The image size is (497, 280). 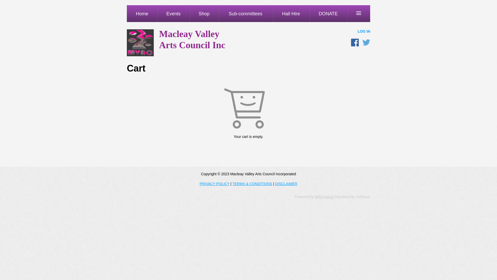 I want to click on PRIVACY POLICY, so click(x=214, y=184).